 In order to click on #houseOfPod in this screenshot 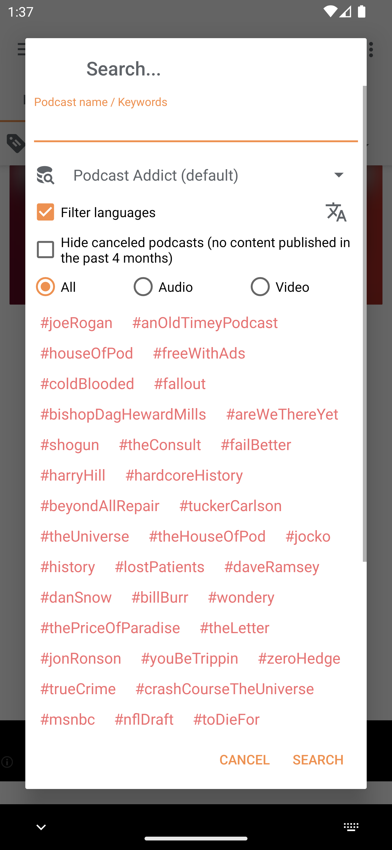, I will do `click(86, 353)`.